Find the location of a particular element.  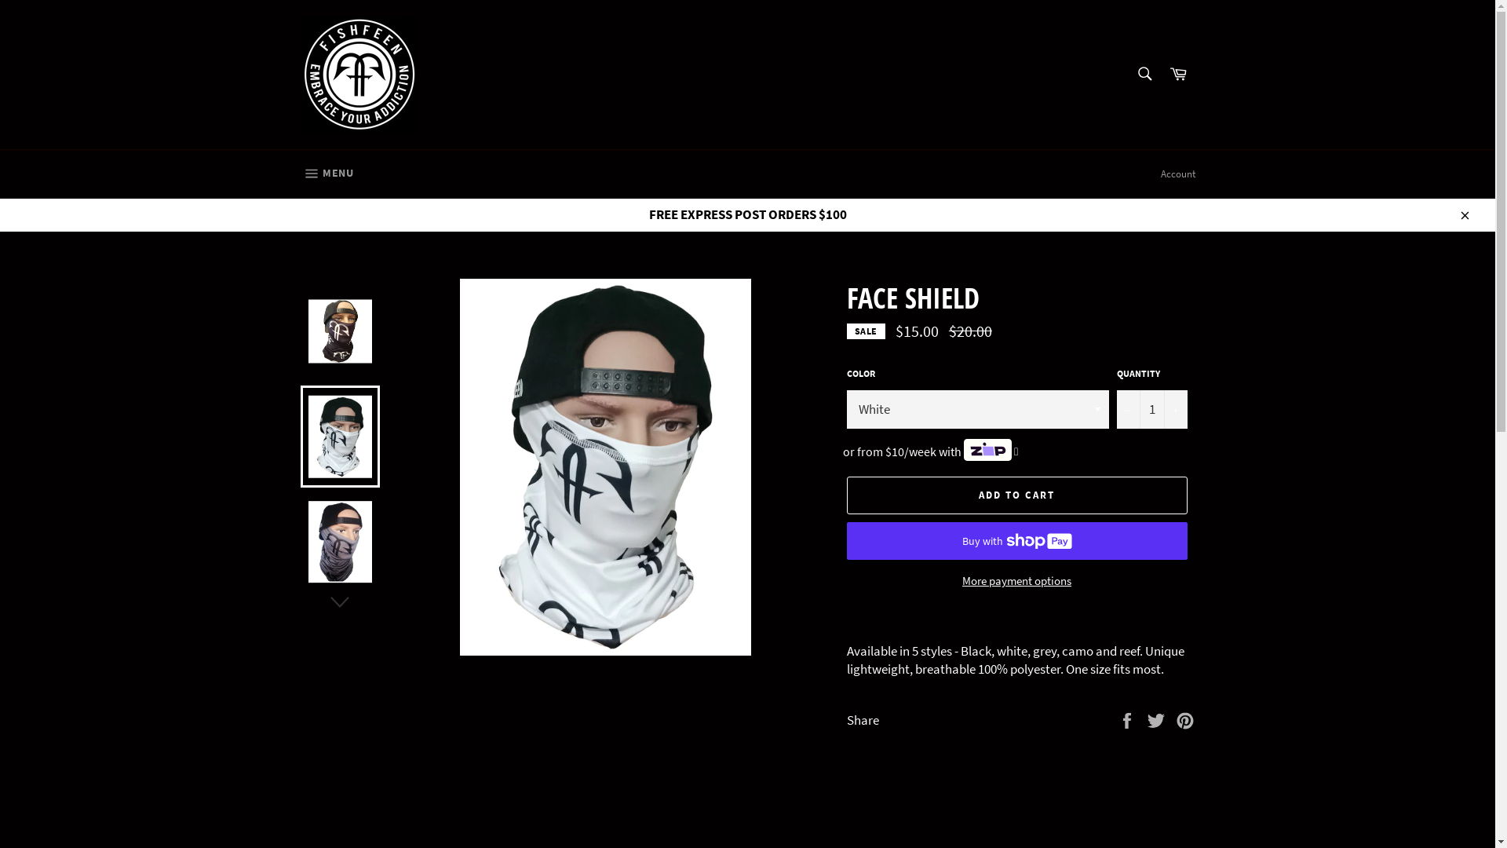

MENU
SITE NAVIGATION is located at coordinates (327, 174).